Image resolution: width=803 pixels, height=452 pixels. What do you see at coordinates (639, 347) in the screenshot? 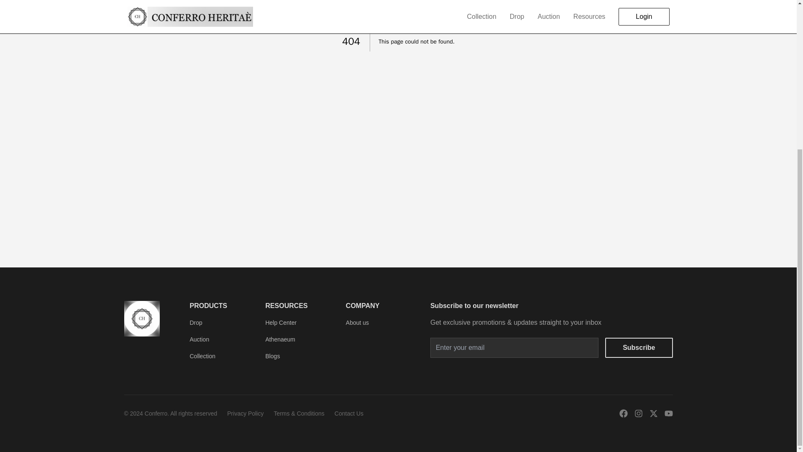
I see `Subscribe` at bounding box center [639, 347].